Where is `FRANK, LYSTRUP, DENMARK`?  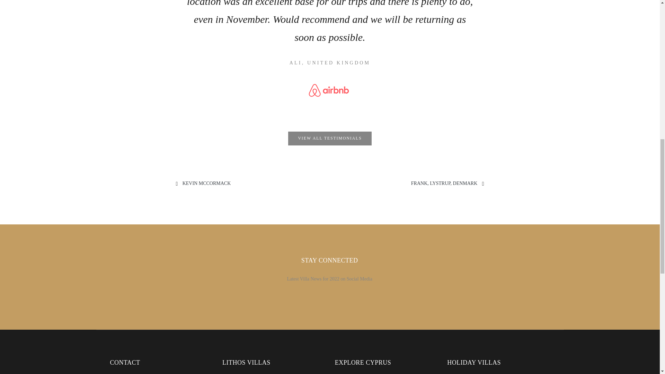 FRANK, LYSTRUP, DENMARK is located at coordinates (444, 183).